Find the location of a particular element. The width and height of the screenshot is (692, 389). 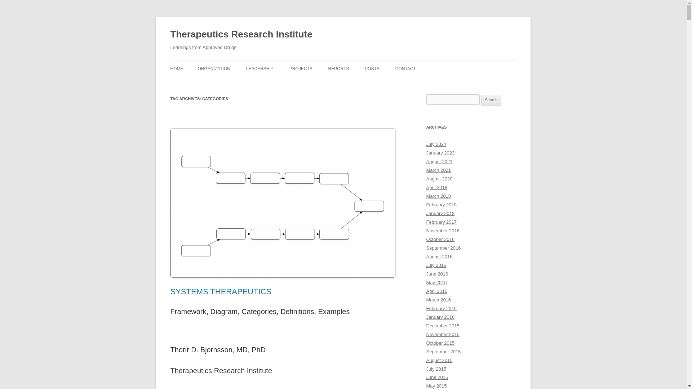

PROJECTS is located at coordinates (301, 68).